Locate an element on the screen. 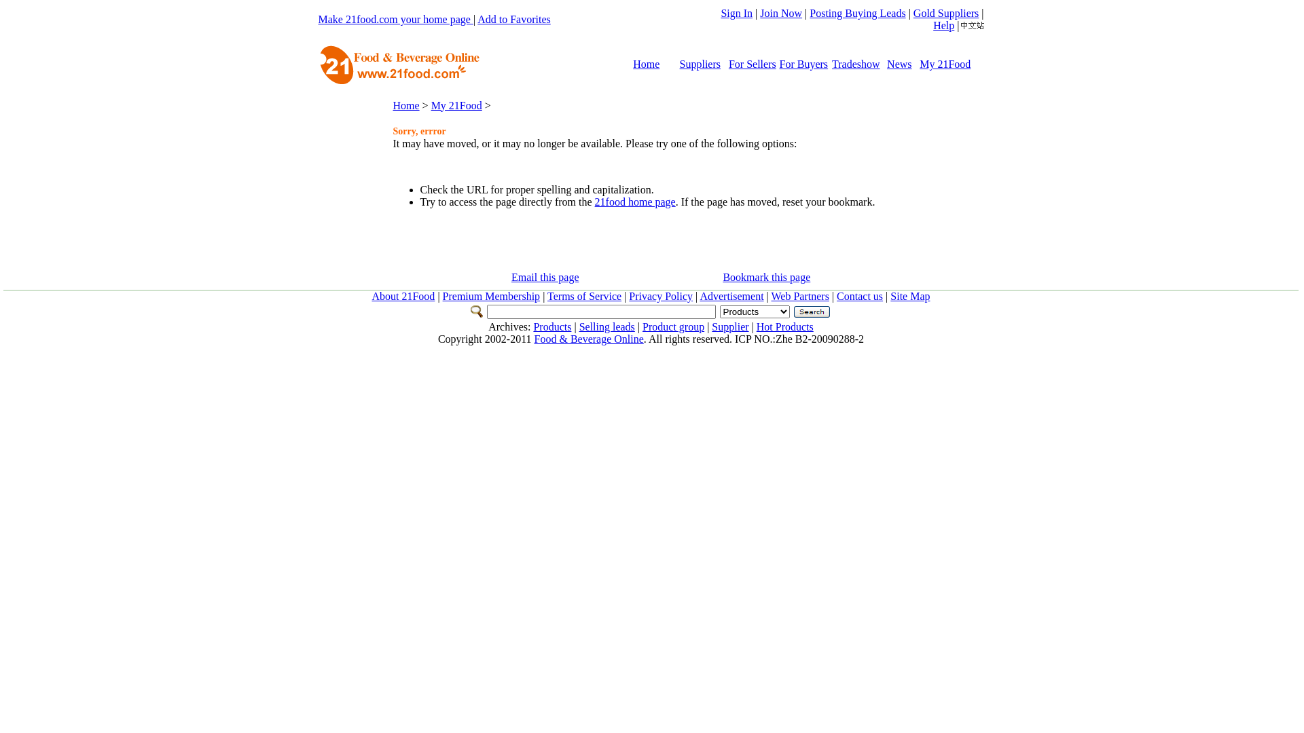  Supplier is located at coordinates (730, 327).